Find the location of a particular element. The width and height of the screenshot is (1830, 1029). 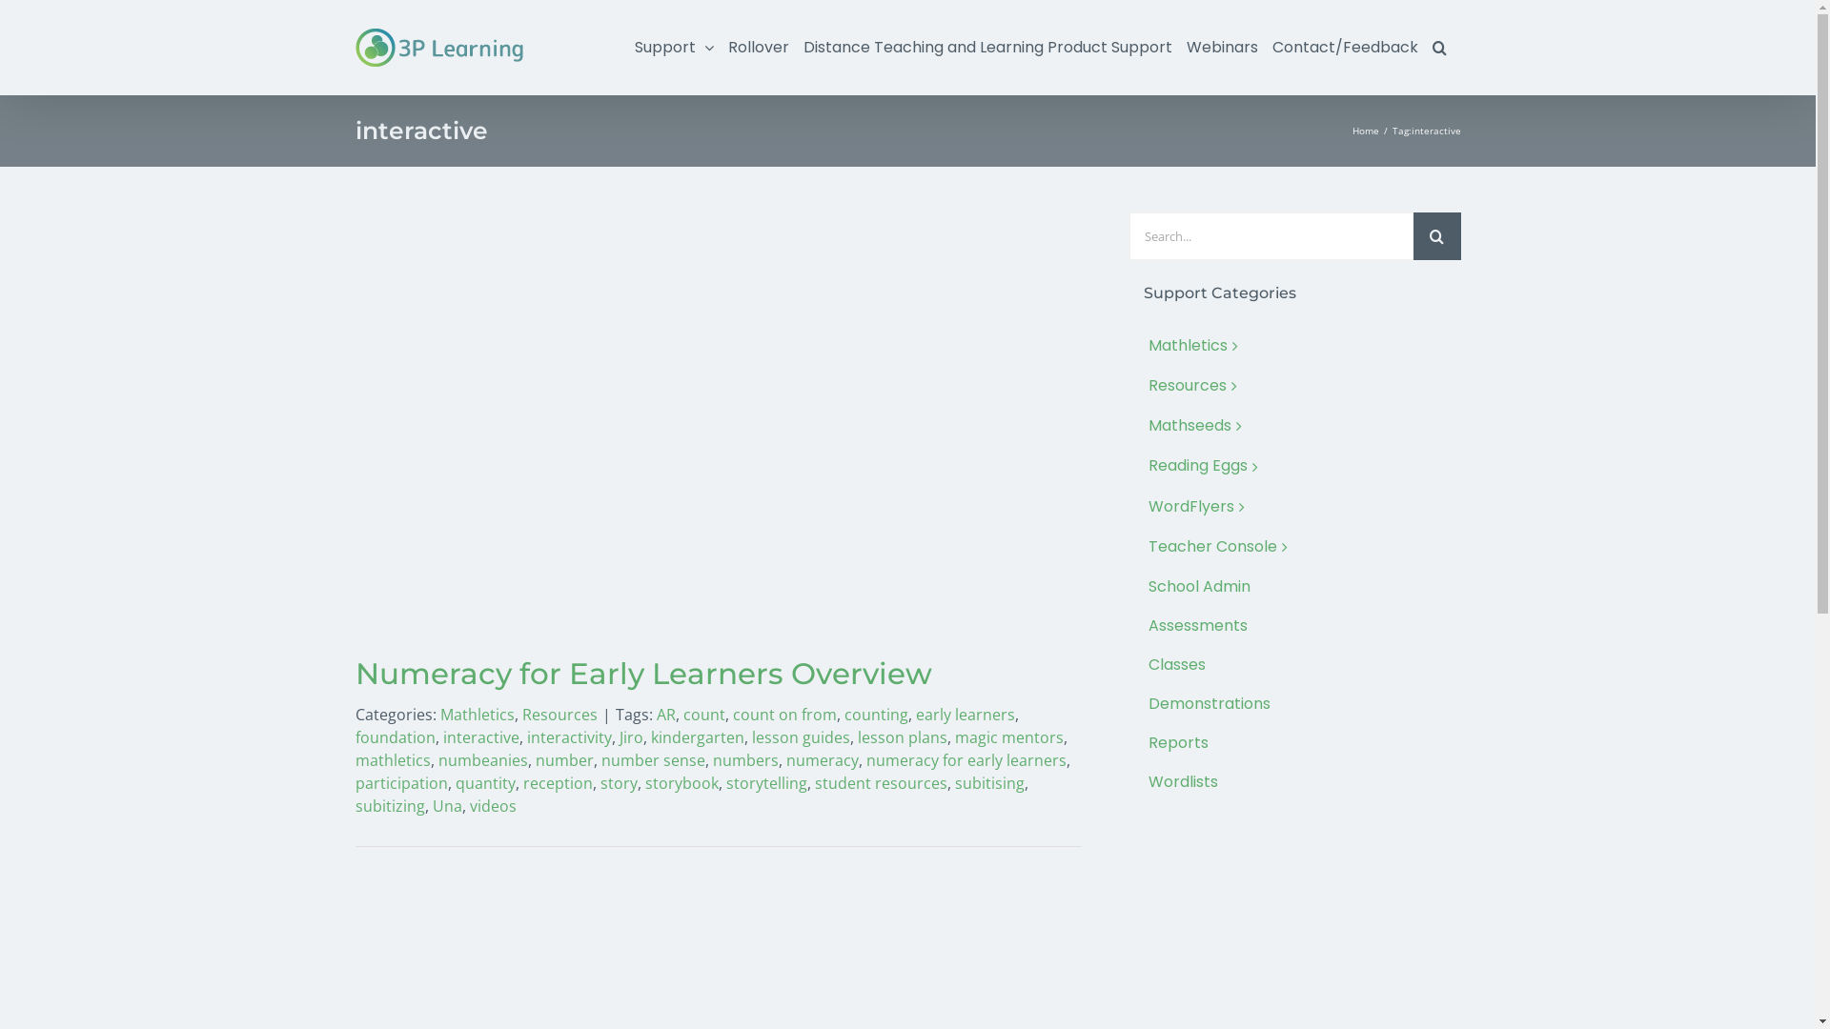

interactive is located at coordinates (480, 737).